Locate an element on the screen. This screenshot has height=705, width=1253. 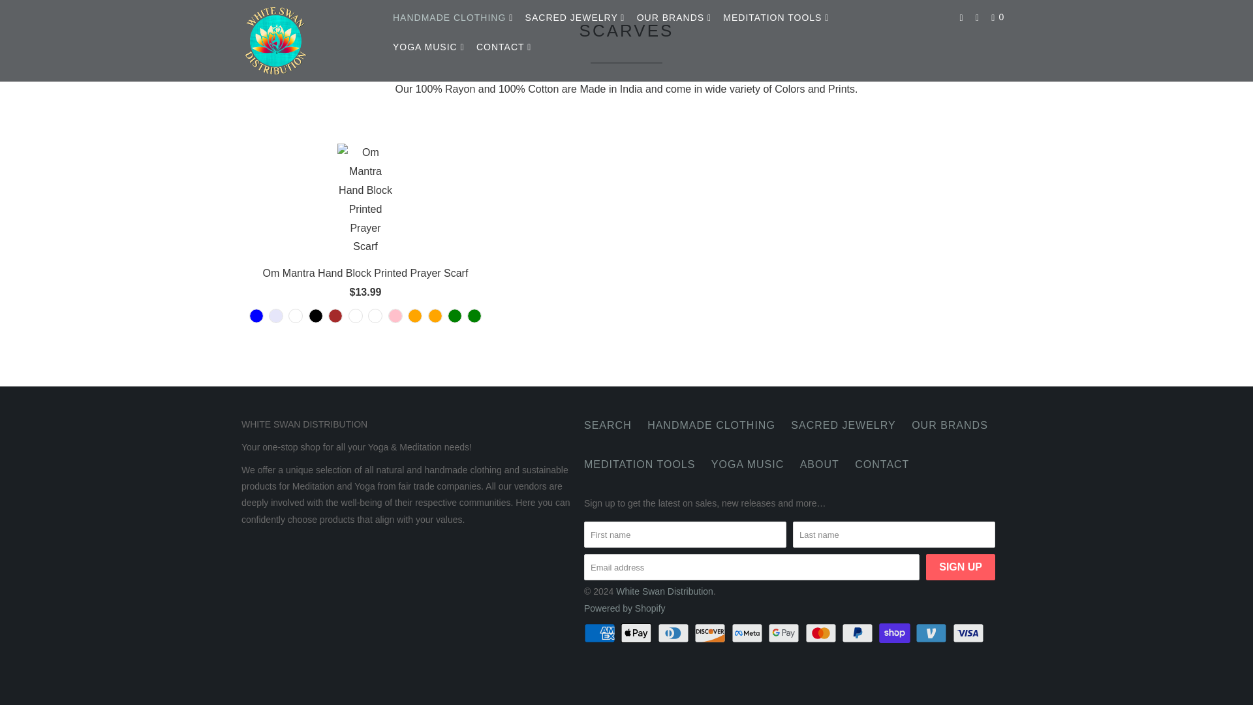
Mastercard is located at coordinates (822, 633).